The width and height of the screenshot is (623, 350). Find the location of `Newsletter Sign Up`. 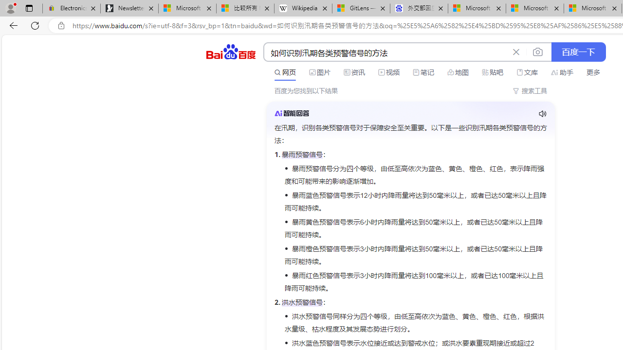

Newsletter Sign Up is located at coordinates (129, 9).